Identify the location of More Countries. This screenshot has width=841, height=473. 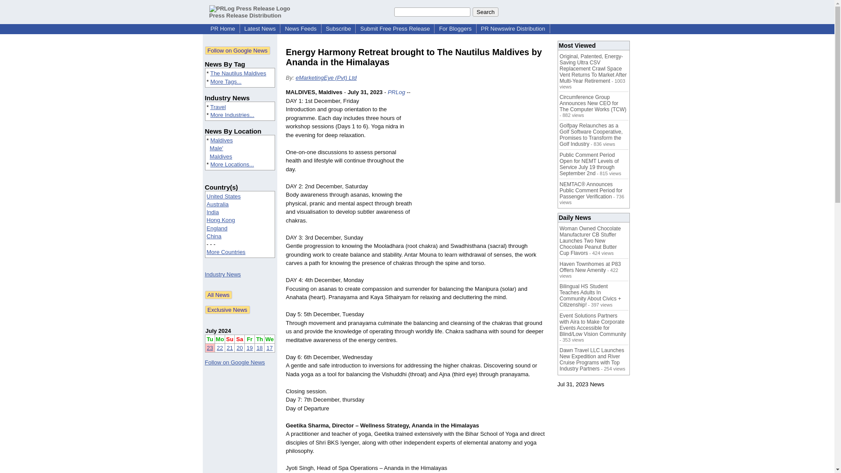
(226, 252).